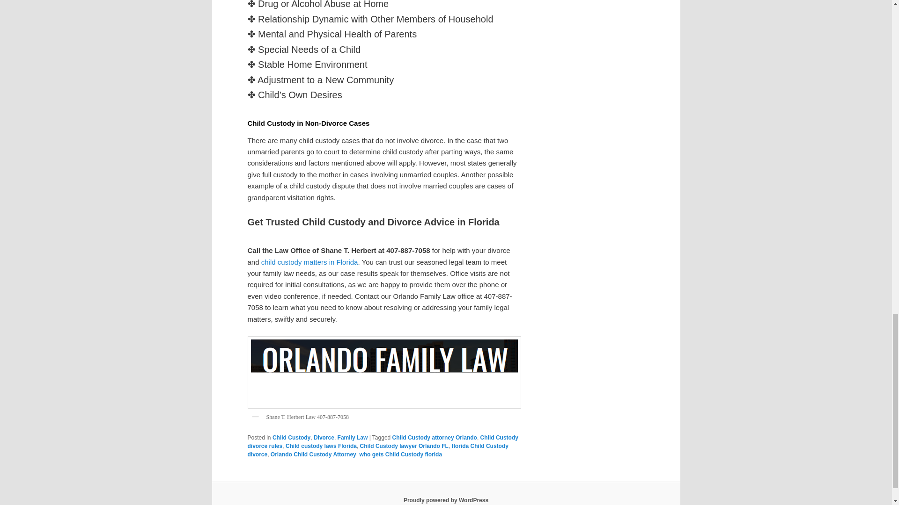 The width and height of the screenshot is (899, 505). What do you see at coordinates (309, 262) in the screenshot?
I see `child custody matters in Florida` at bounding box center [309, 262].